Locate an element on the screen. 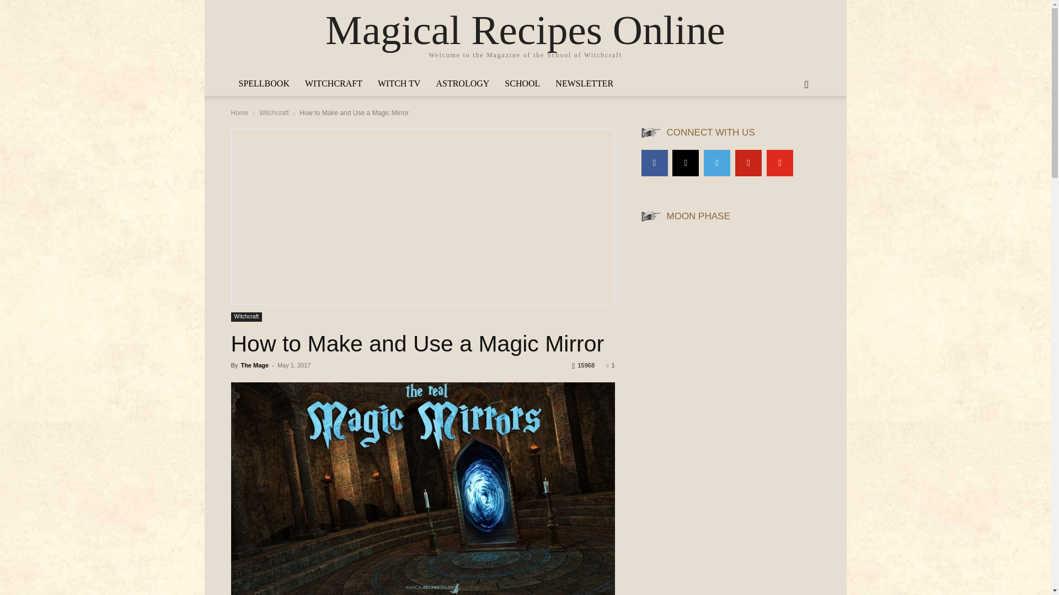  Home is located at coordinates (239, 112).